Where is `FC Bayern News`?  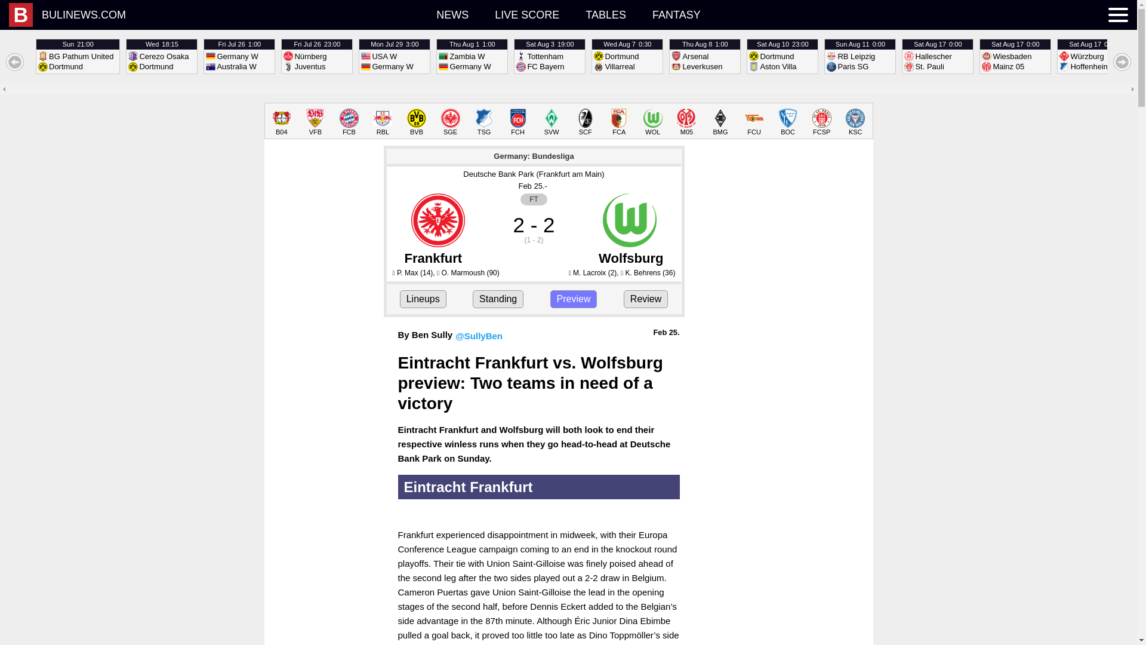 FC Bayern News is located at coordinates (21, 15).